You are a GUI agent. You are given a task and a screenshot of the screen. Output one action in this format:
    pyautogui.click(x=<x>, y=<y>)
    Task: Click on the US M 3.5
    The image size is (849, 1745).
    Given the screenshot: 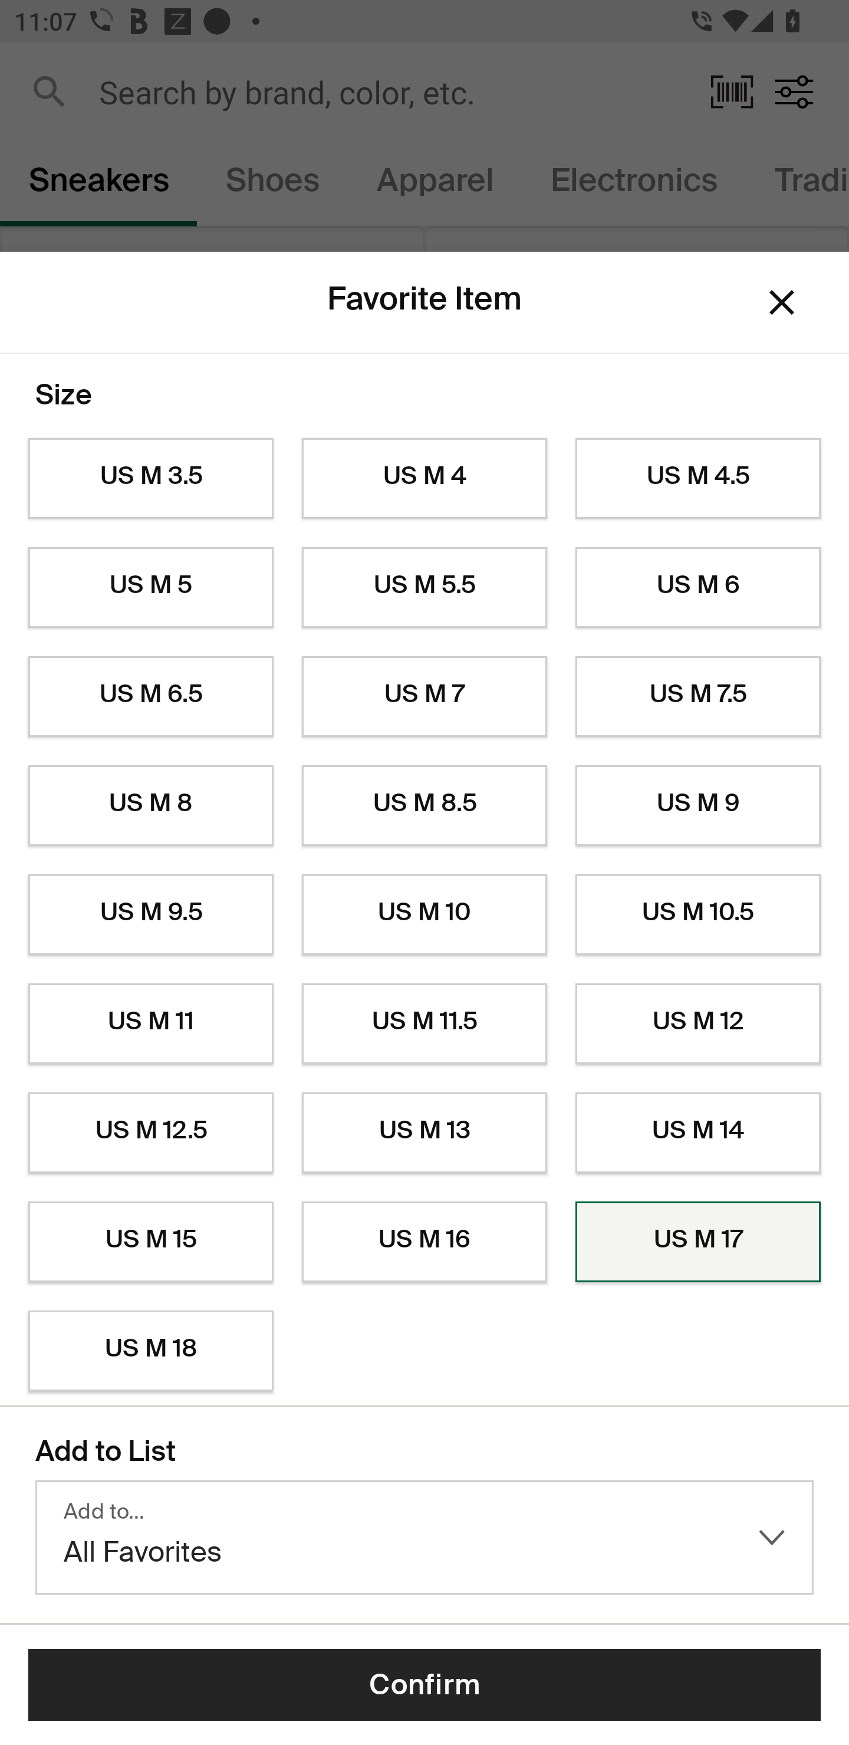 What is the action you would take?
    pyautogui.click(x=150, y=479)
    